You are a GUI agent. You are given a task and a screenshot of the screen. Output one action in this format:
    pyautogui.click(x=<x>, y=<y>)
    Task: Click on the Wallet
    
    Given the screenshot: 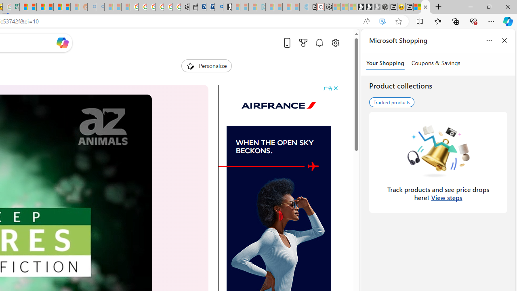 What is the action you would take?
    pyautogui.click(x=193, y=7)
    